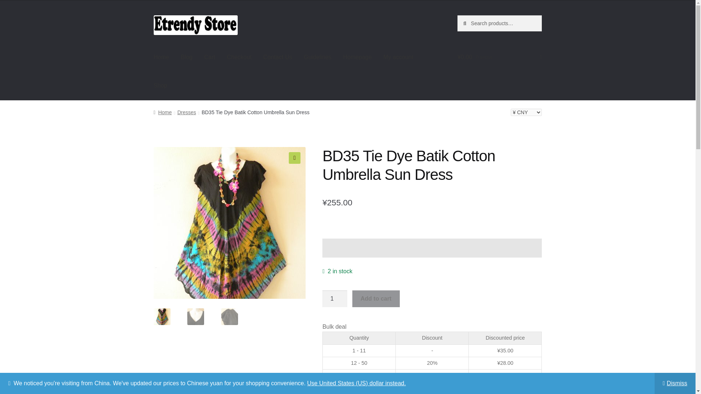 The image size is (701, 394). Describe the element at coordinates (161, 57) in the screenshot. I see `Home` at that location.